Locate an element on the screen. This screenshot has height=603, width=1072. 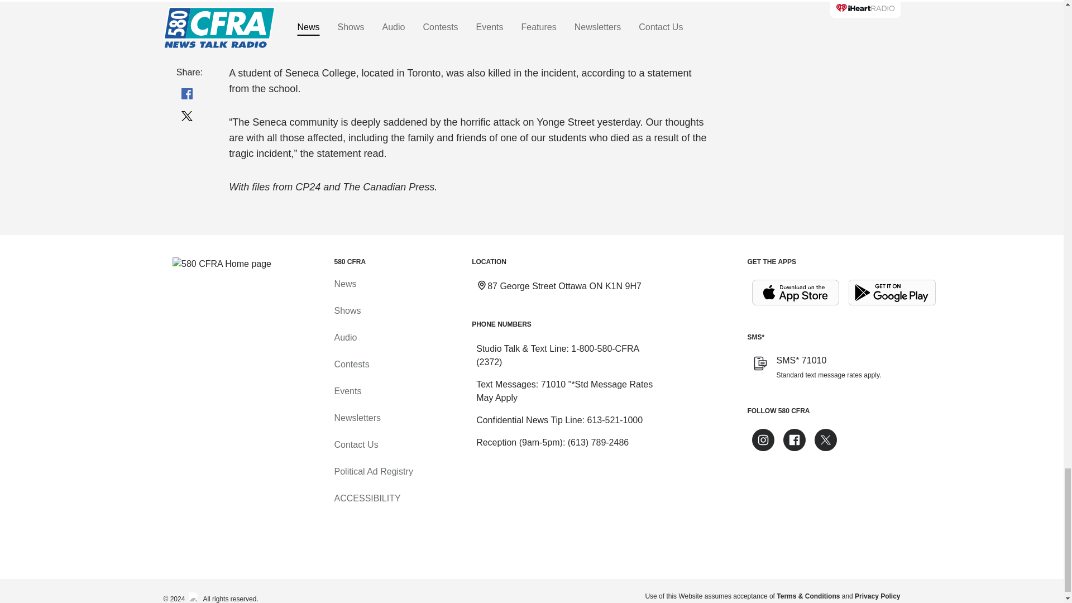
Newsletters is located at coordinates (357, 418).